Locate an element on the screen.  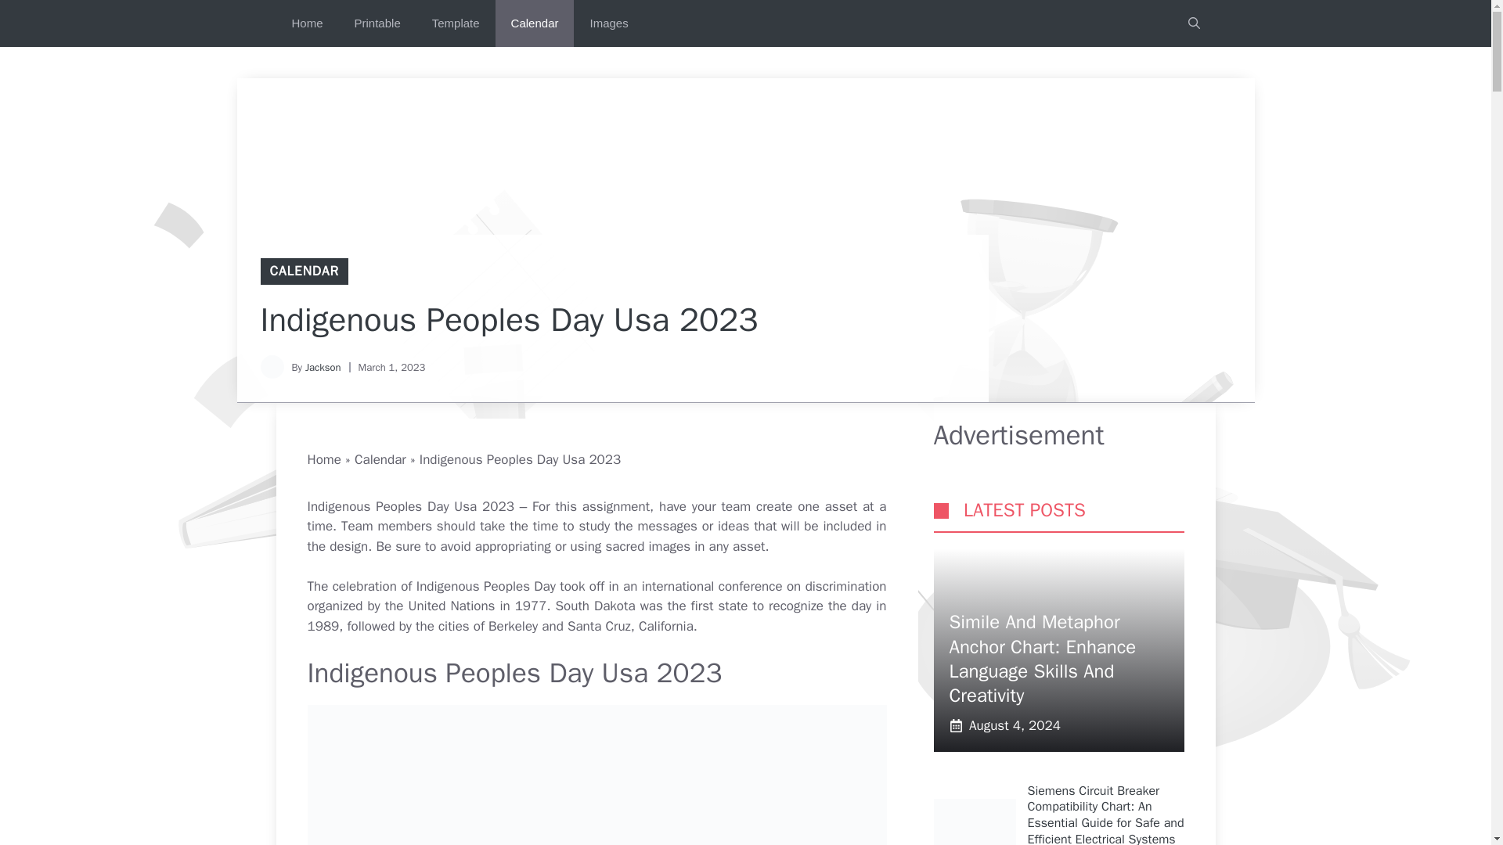
Calendar is located at coordinates (535, 23).